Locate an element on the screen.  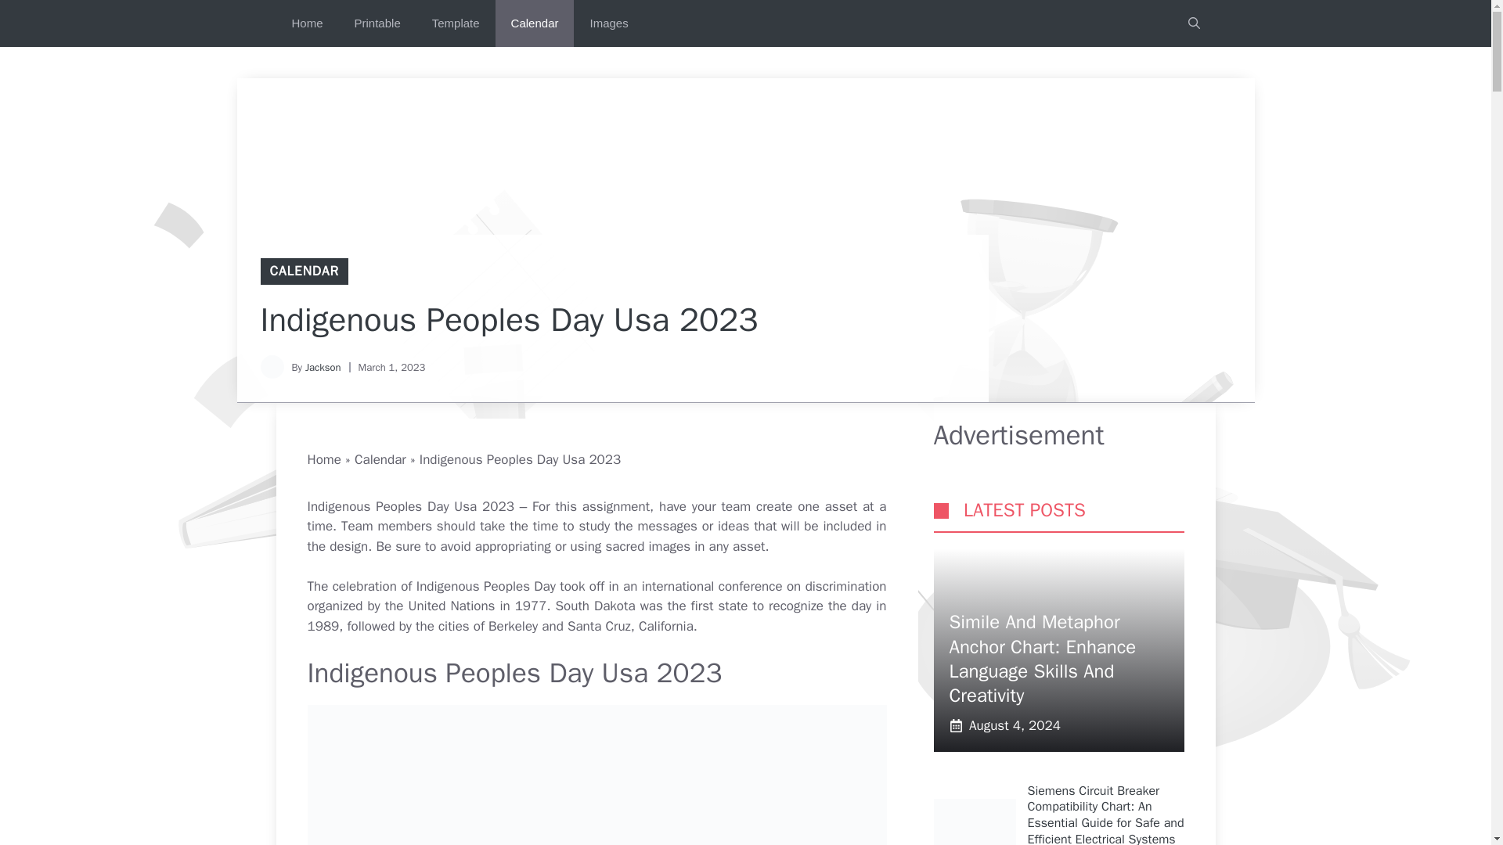
Calendar is located at coordinates (535, 23).